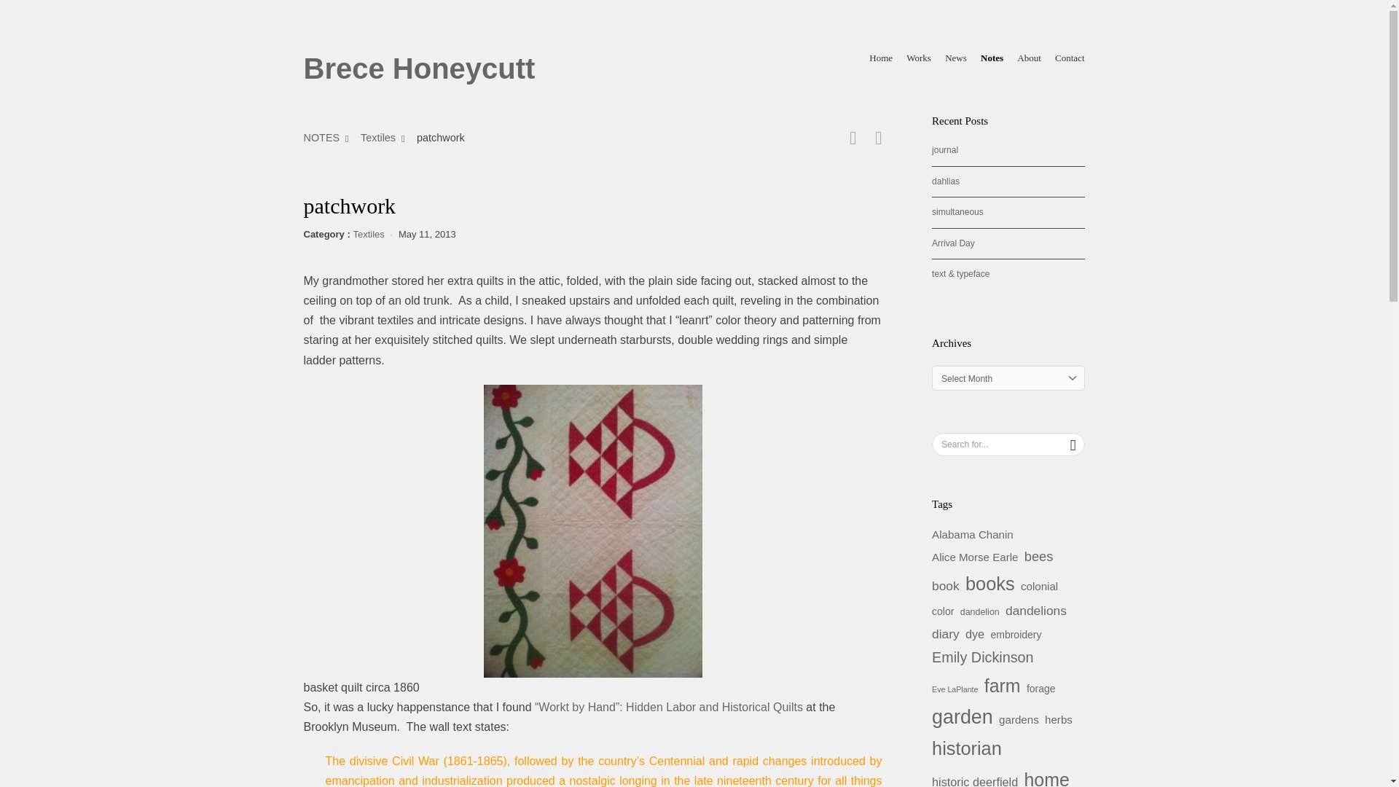  I want to click on workt by hand, so click(670, 707).